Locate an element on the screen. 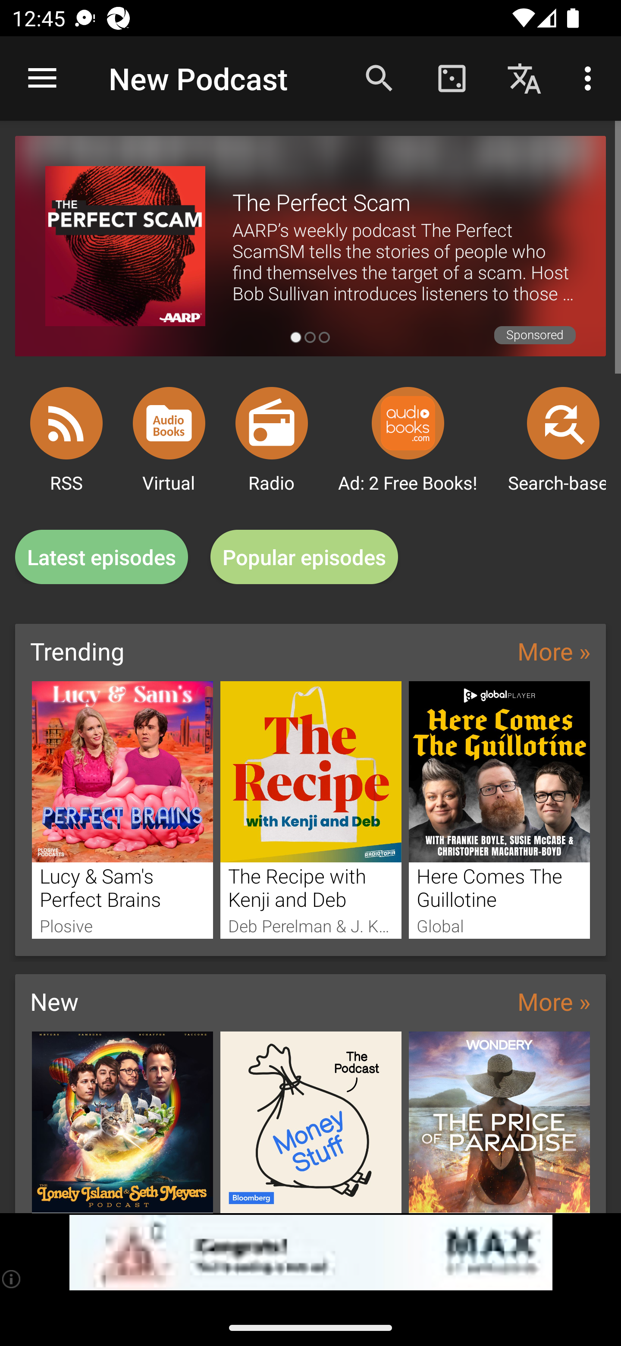 The width and height of the screenshot is (621, 1346). More options is located at coordinates (591, 78).